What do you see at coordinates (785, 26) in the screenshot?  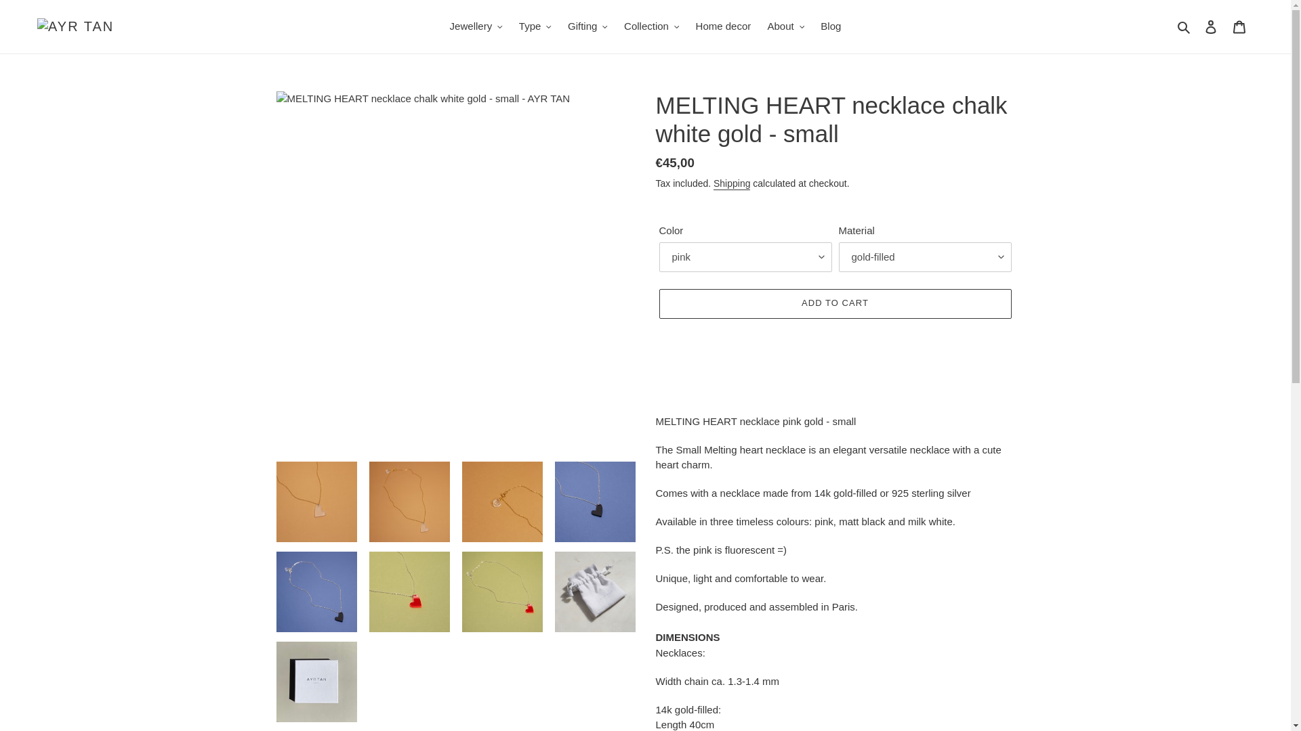 I see `About` at bounding box center [785, 26].